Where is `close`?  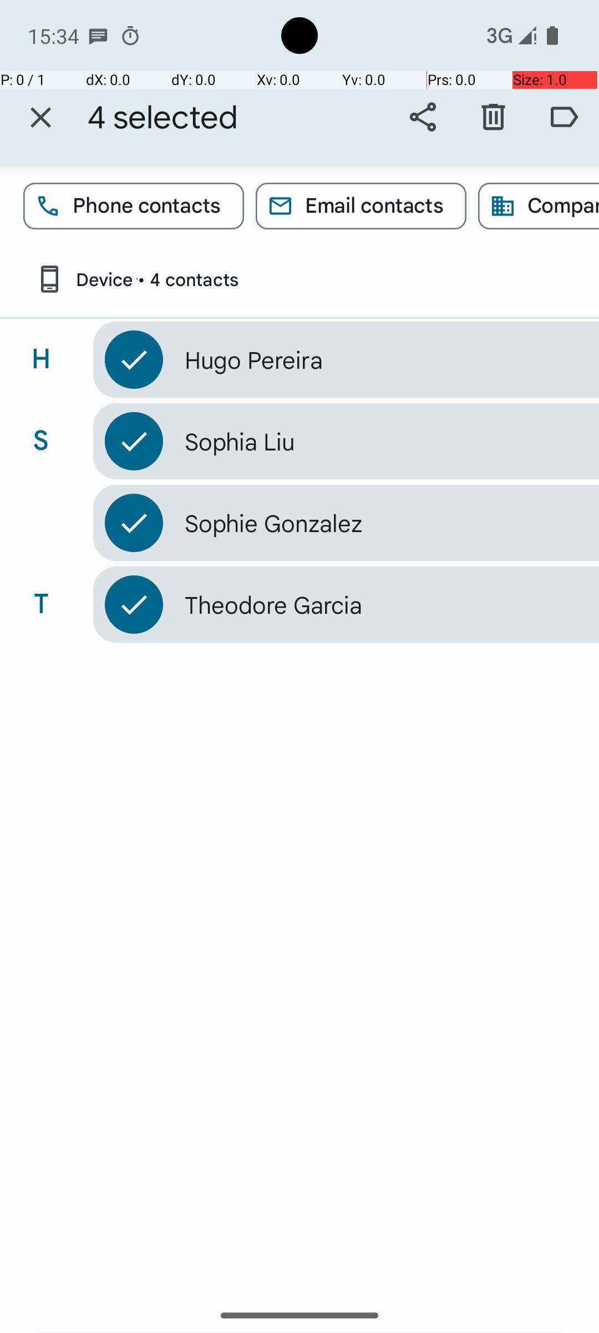 close is located at coordinates (41, 118).